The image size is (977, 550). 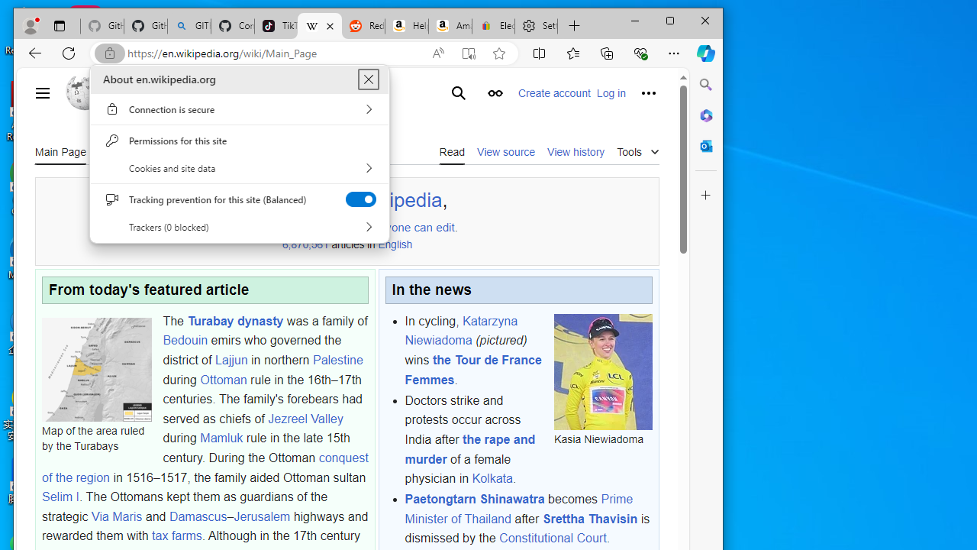 I want to click on About en.wikipedia.org, so click(x=368, y=79).